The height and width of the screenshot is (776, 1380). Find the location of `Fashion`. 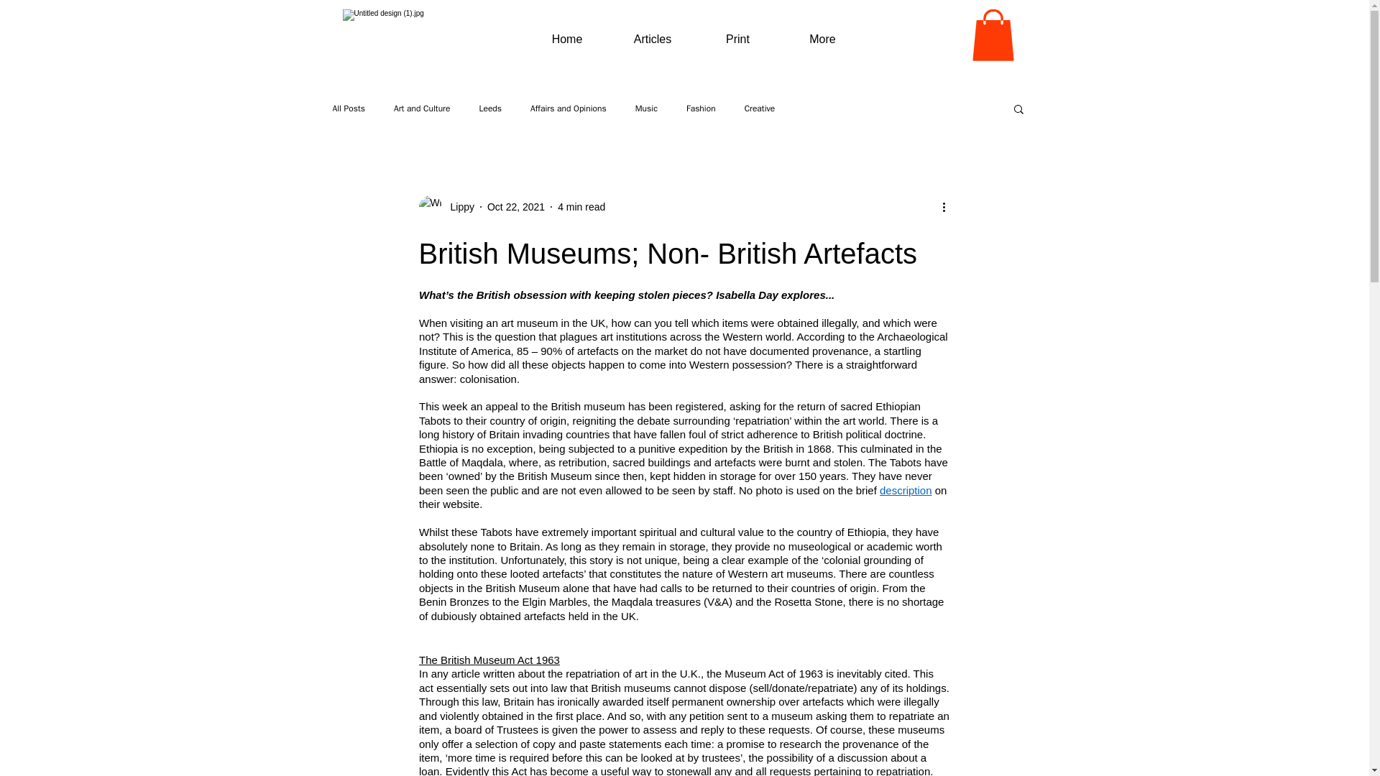

Fashion is located at coordinates (701, 108).